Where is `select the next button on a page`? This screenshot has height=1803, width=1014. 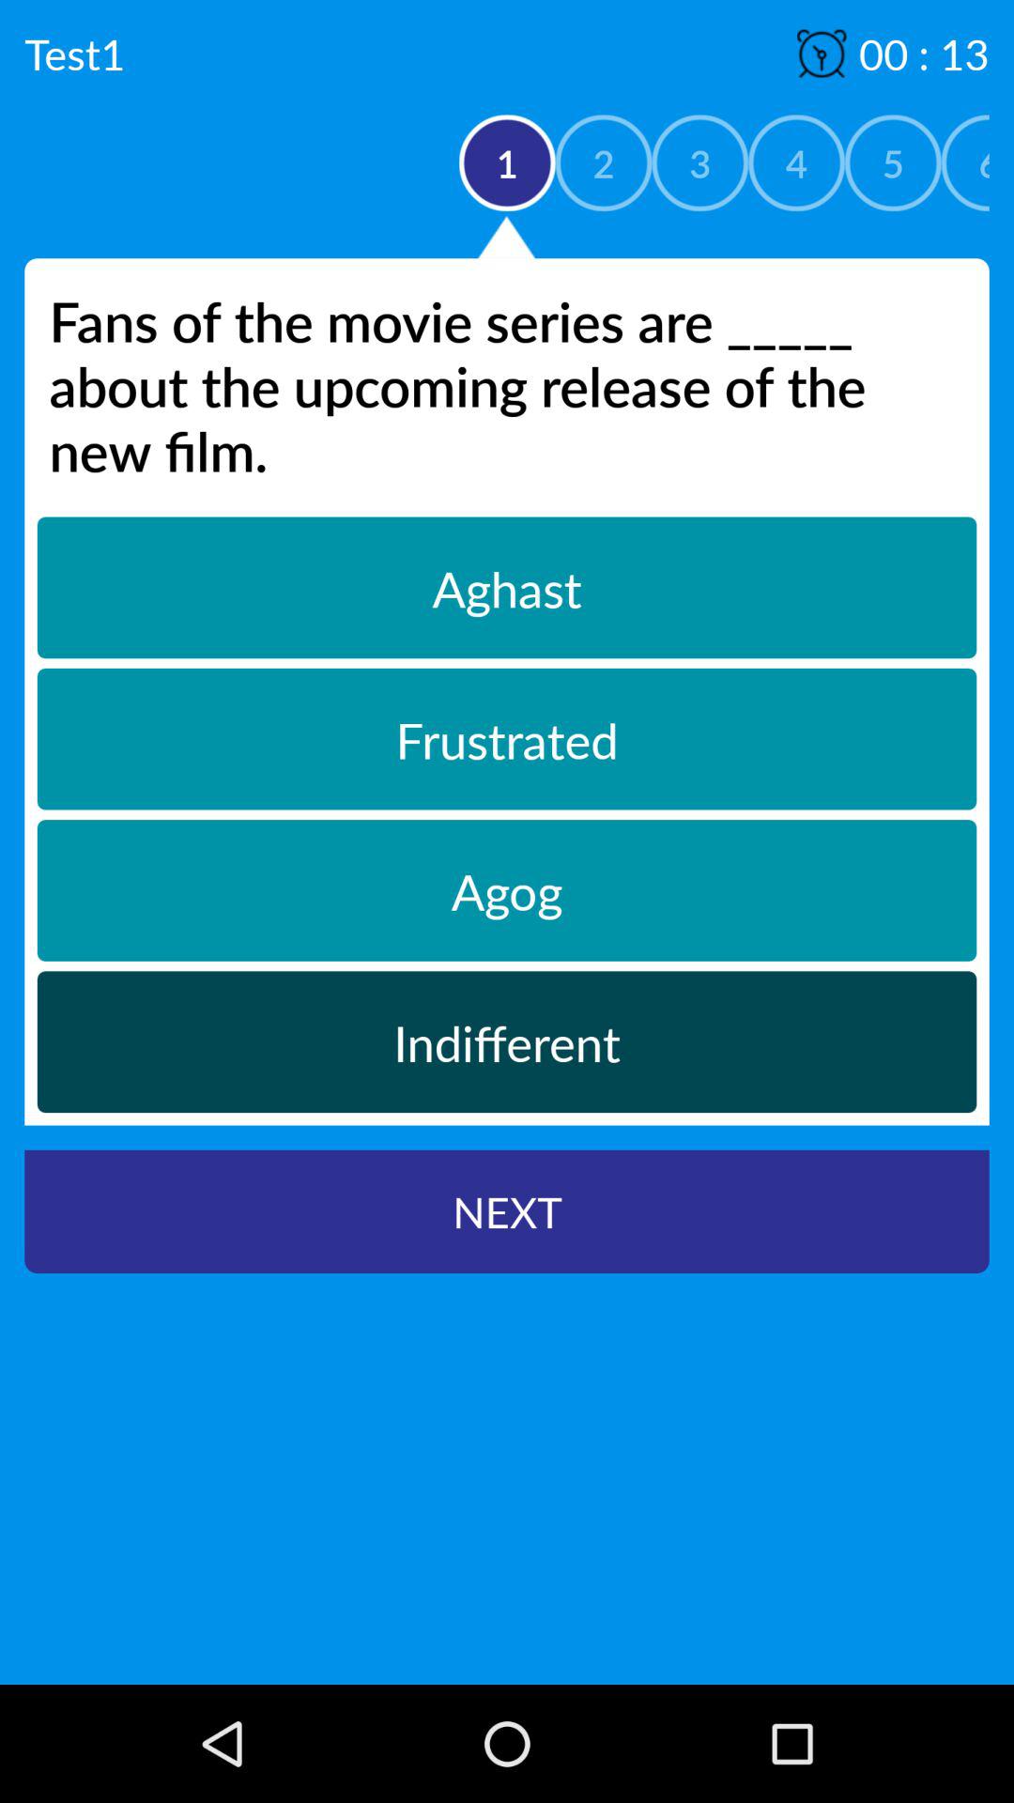
select the next button on a page is located at coordinates (507, 1211).